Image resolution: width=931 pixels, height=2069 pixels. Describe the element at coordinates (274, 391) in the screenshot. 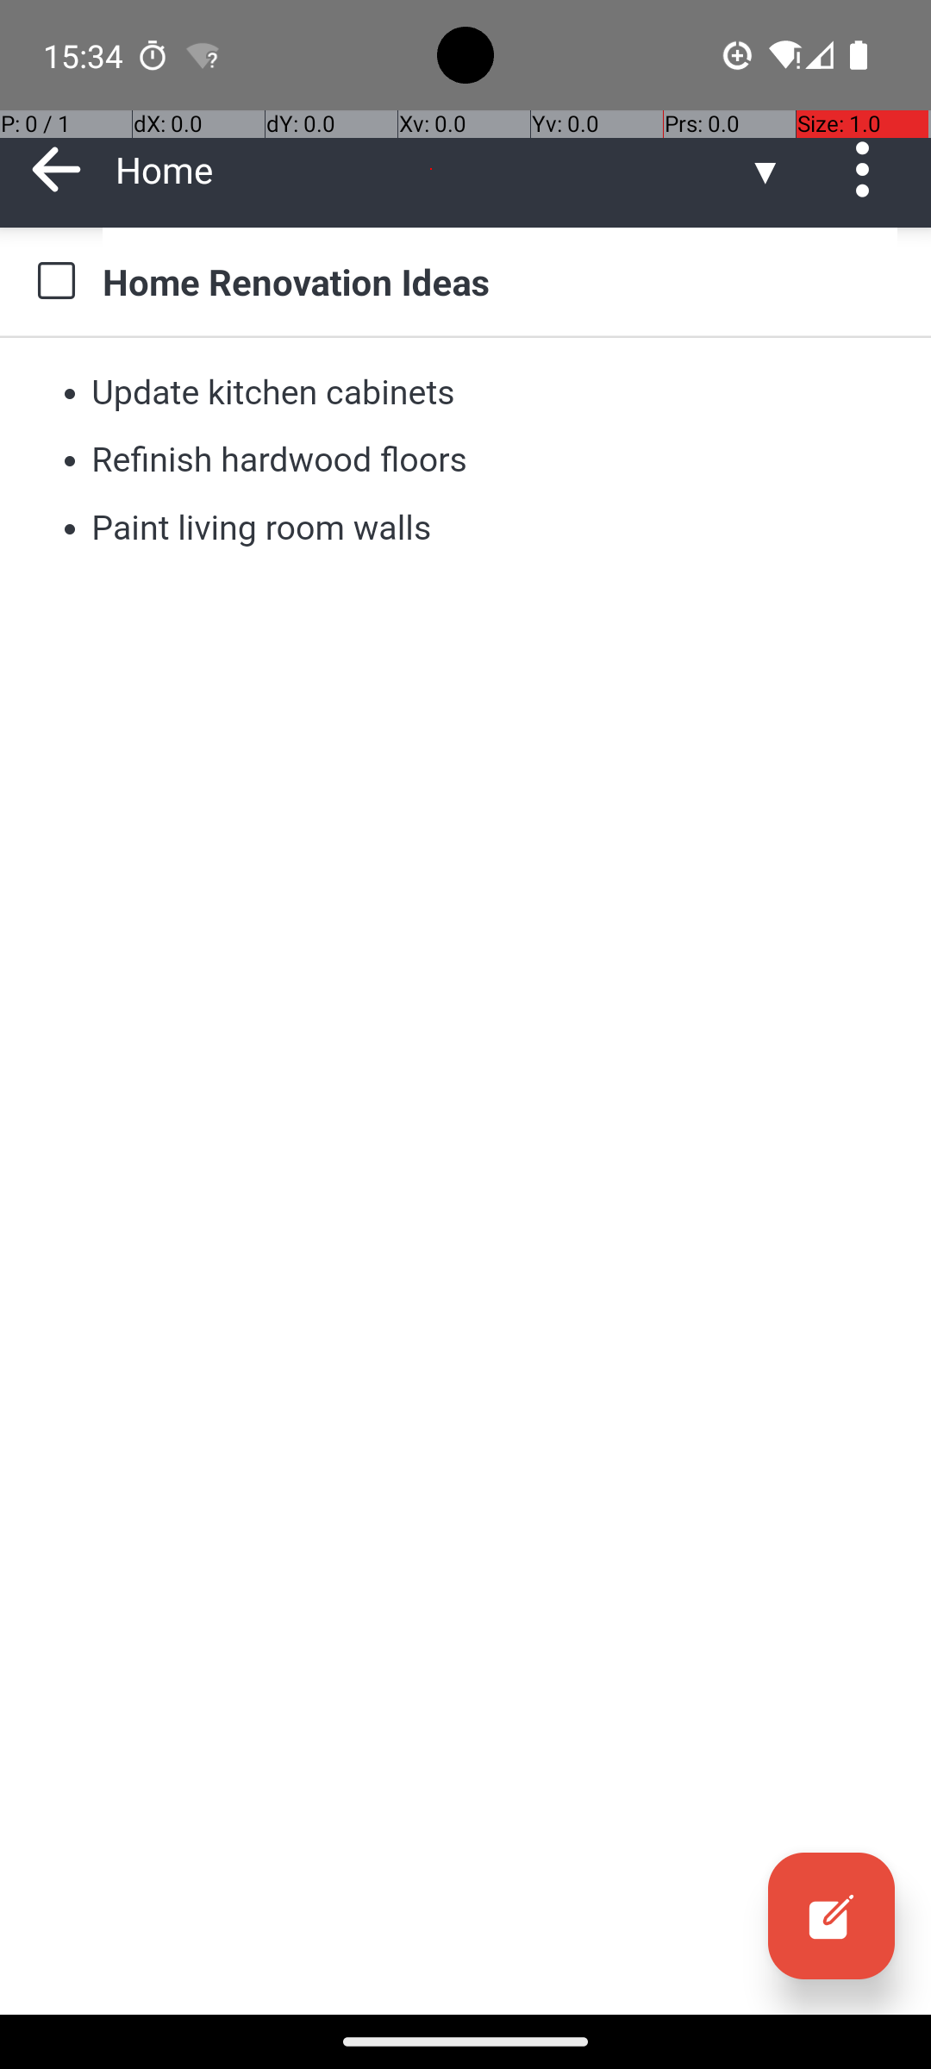

I see `Update kitchen cabinets` at that location.